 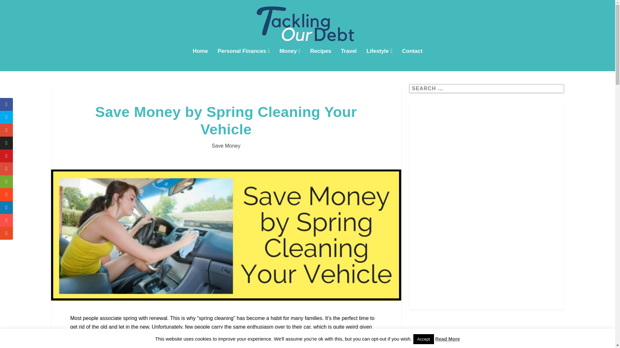 I want to click on Lifestyle, so click(x=379, y=60).